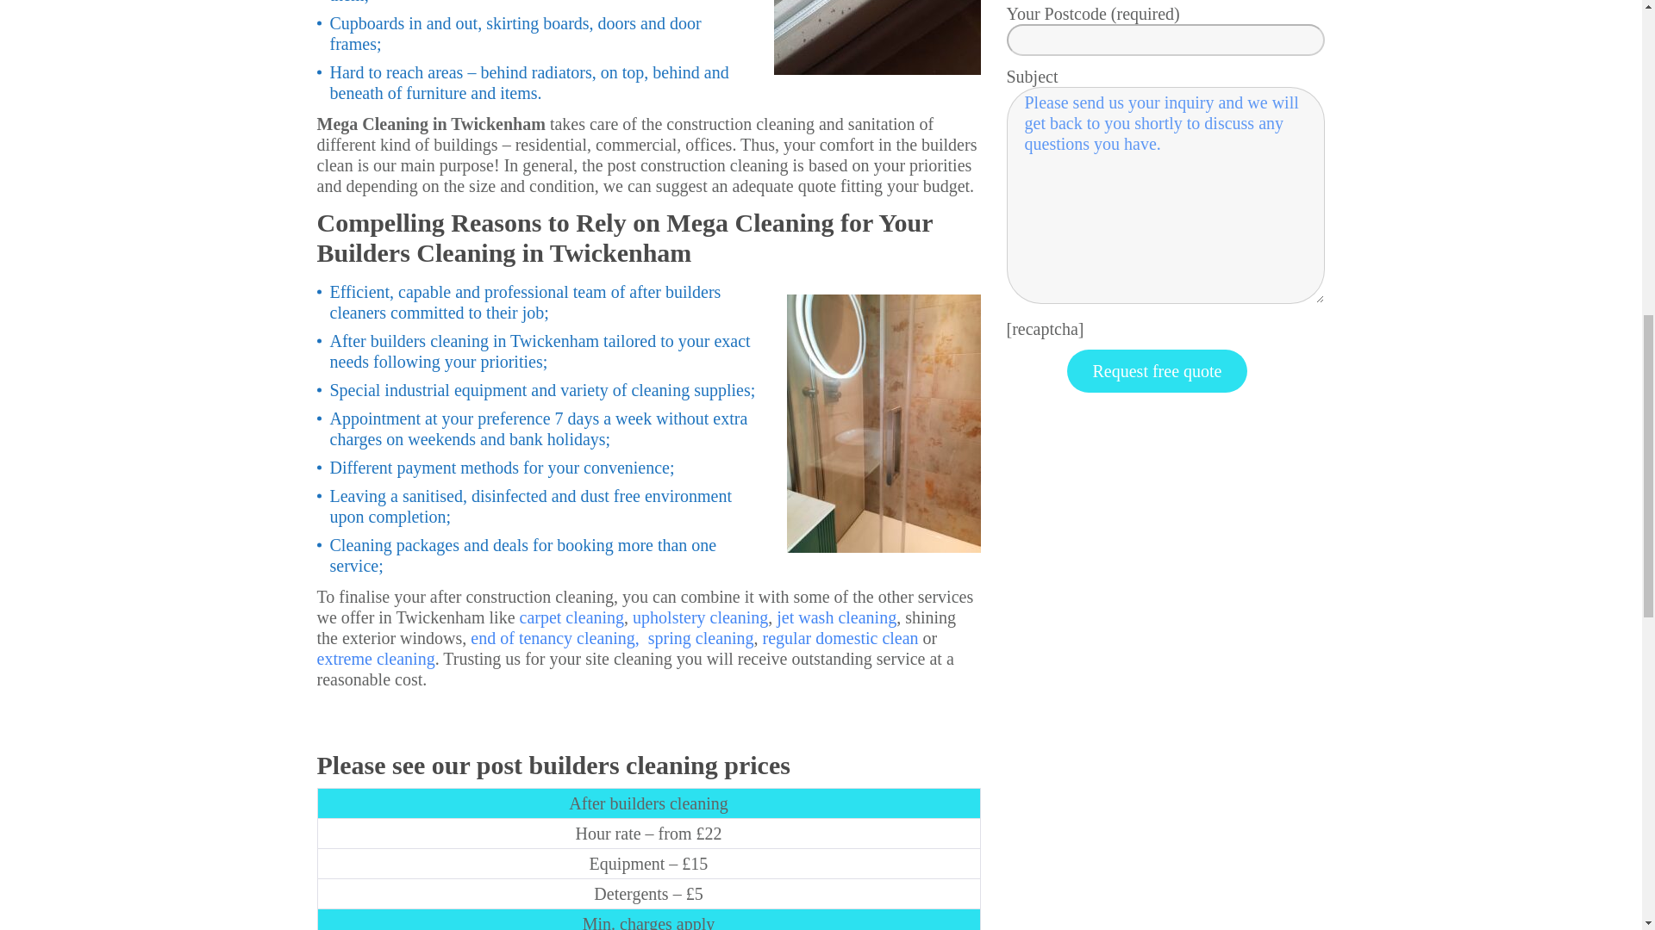 The width and height of the screenshot is (1655, 930). What do you see at coordinates (1157, 370) in the screenshot?
I see `Request free quote` at bounding box center [1157, 370].